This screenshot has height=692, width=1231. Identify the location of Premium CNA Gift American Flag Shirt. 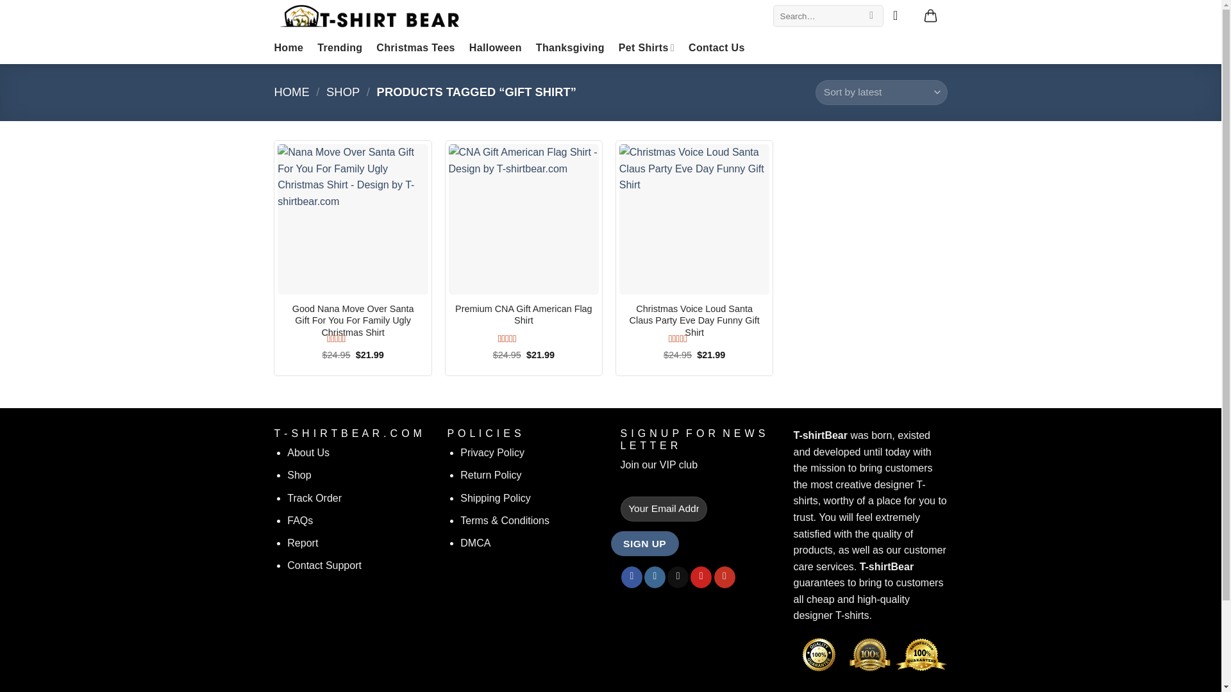
(524, 315).